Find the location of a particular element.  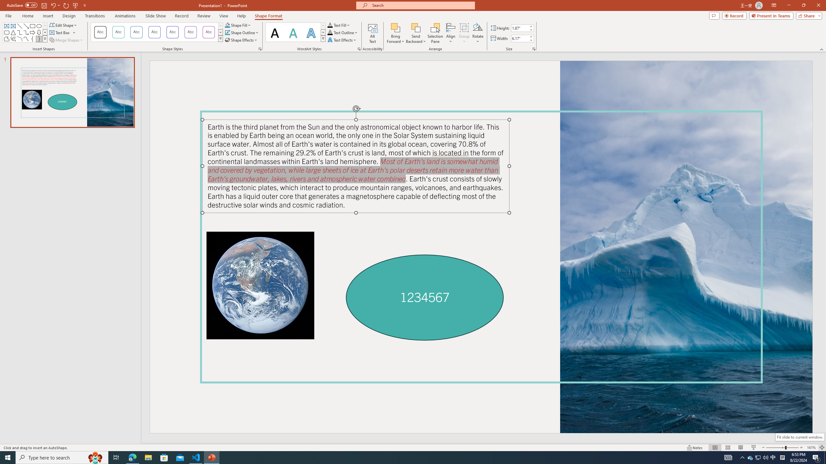

Comments is located at coordinates (714, 15).